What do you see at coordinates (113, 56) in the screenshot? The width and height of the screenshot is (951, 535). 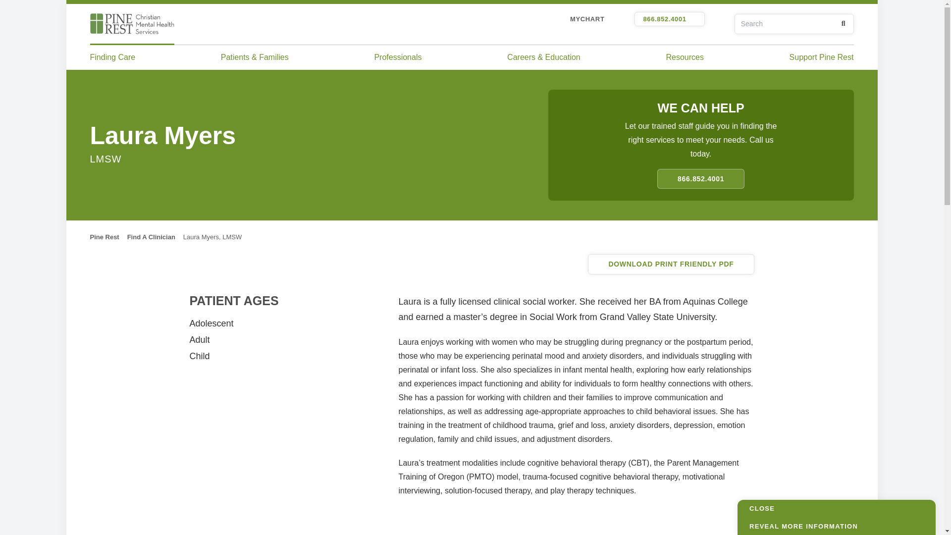 I see `Finding Care` at bounding box center [113, 56].